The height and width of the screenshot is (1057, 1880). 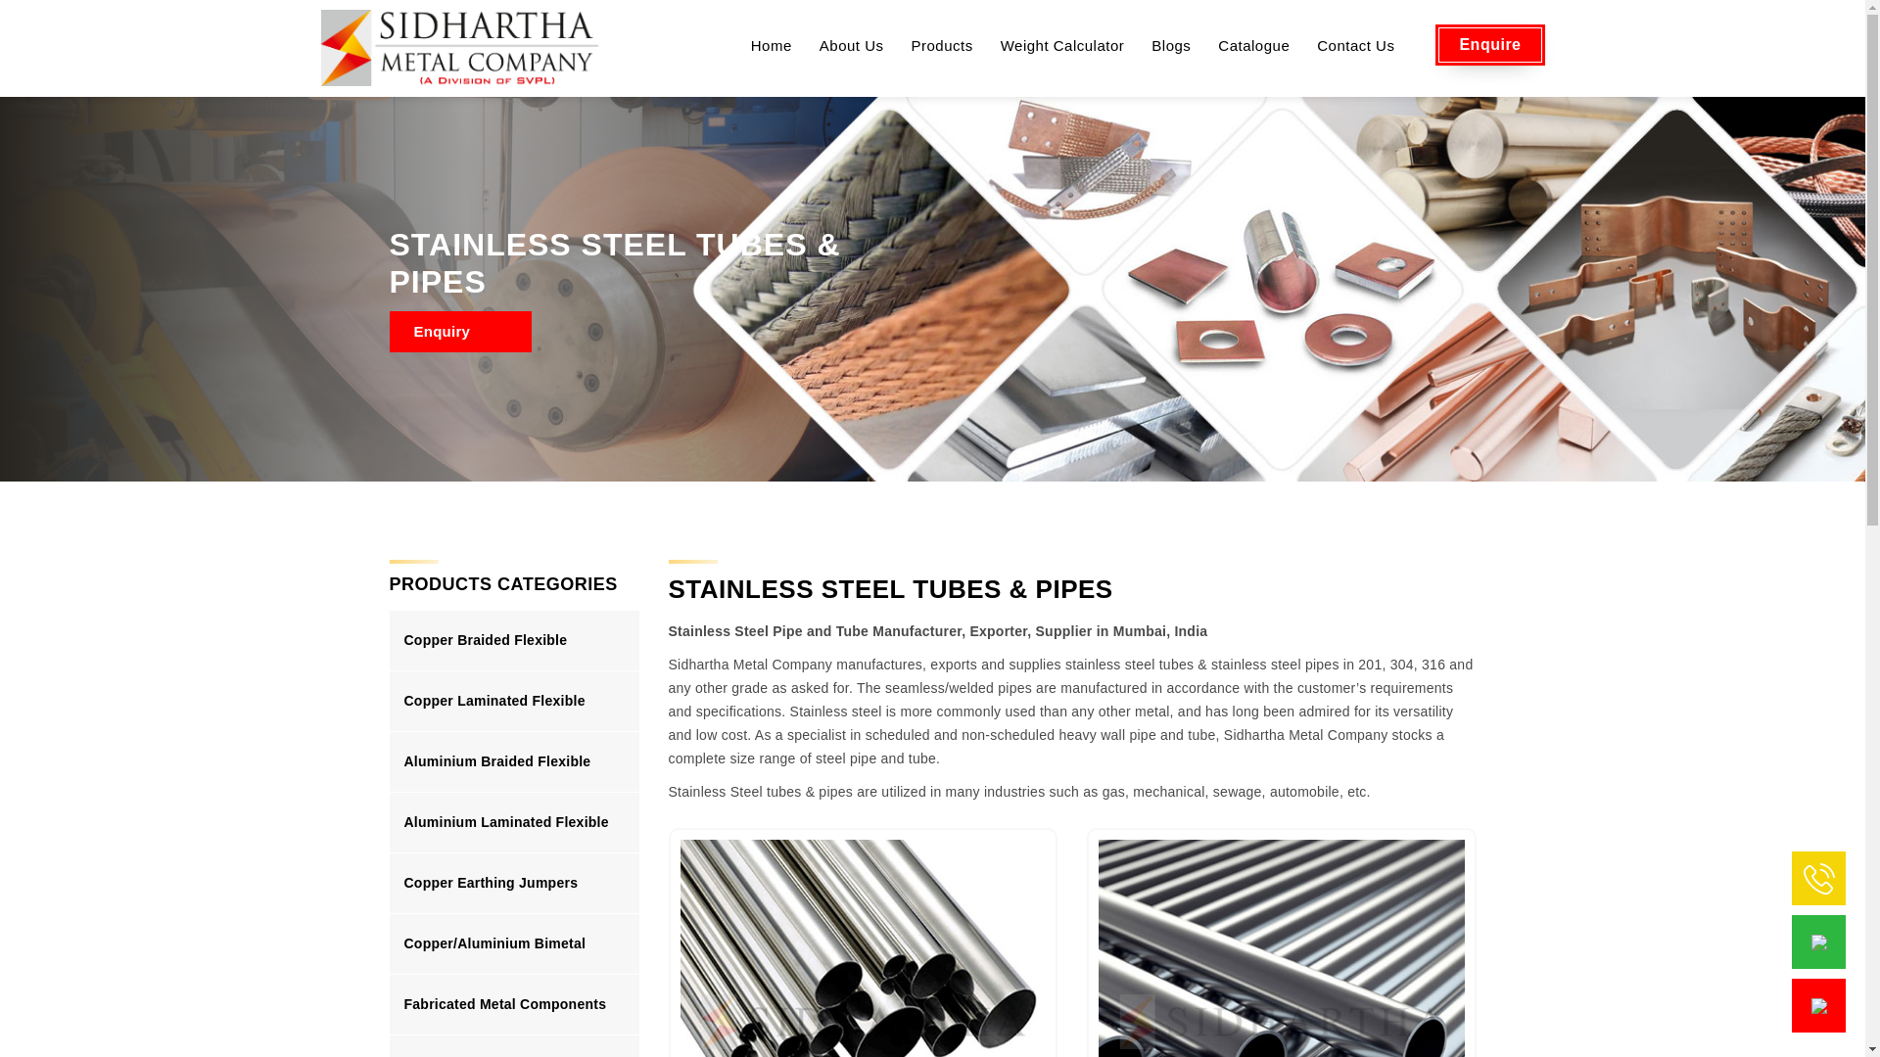 What do you see at coordinates (852, 46) in the screenshot?
I see `About Us` at bounding box center [852, 46].